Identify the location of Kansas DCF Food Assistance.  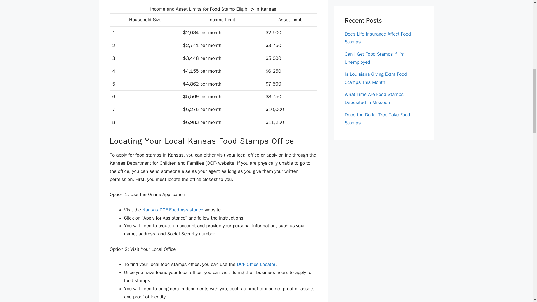
(173, 210).